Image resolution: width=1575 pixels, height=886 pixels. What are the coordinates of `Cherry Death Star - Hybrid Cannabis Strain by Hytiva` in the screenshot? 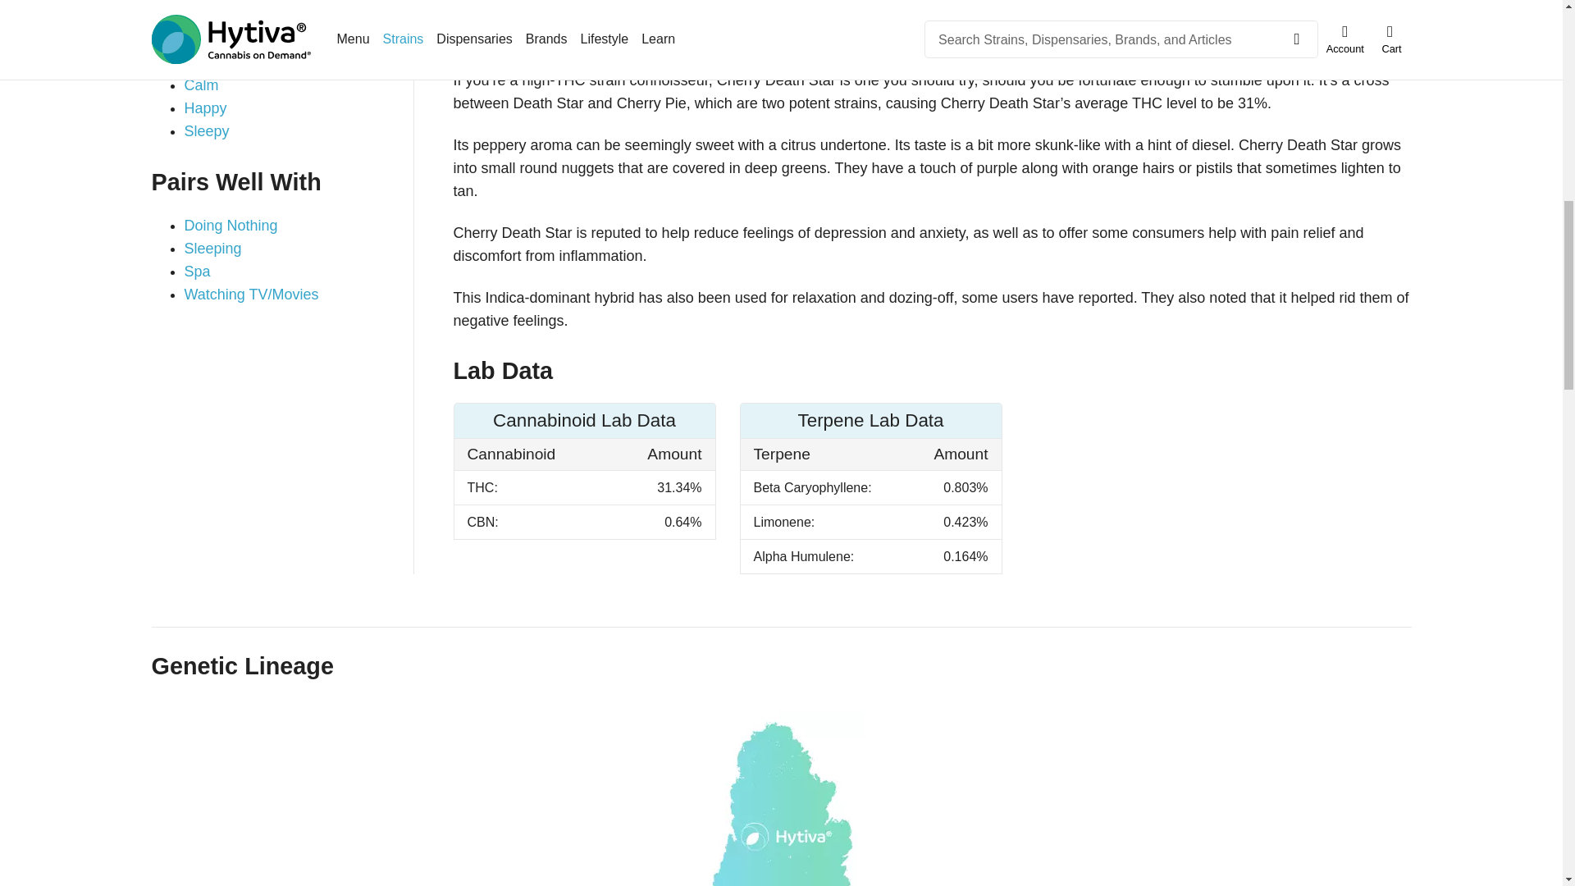 It's located at (781, 799).